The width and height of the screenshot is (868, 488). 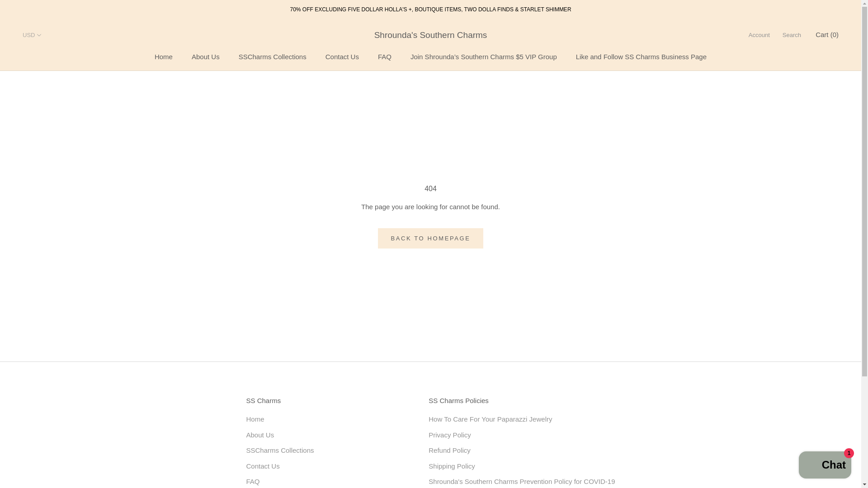 What do you see at coordinates (205, 56) in the screenshot?
I see `Refund Policy` at bounding box center [205, 56].